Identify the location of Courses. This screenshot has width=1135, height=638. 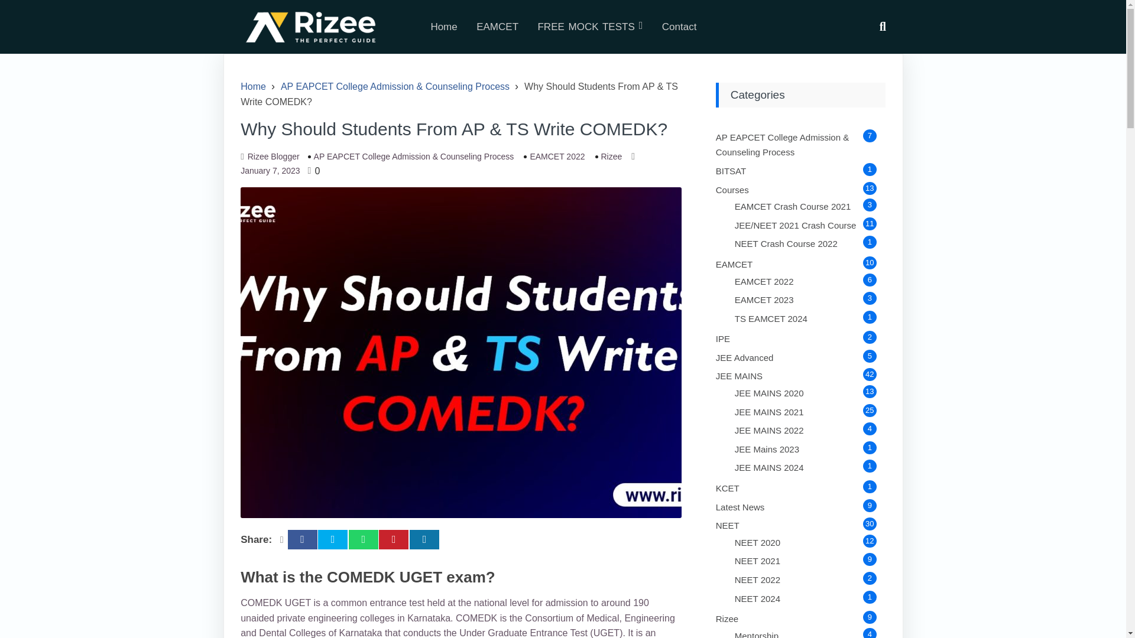
(732, 190).